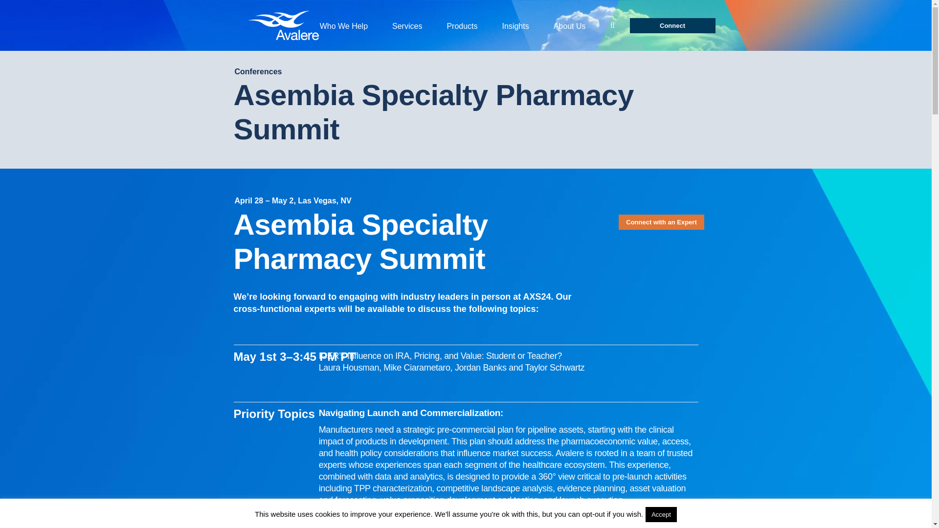 The height and width of the screenshot is (528, 939). Describe the element at coordinates (612, 25) in the screenshot. I see `Submit` at that location.